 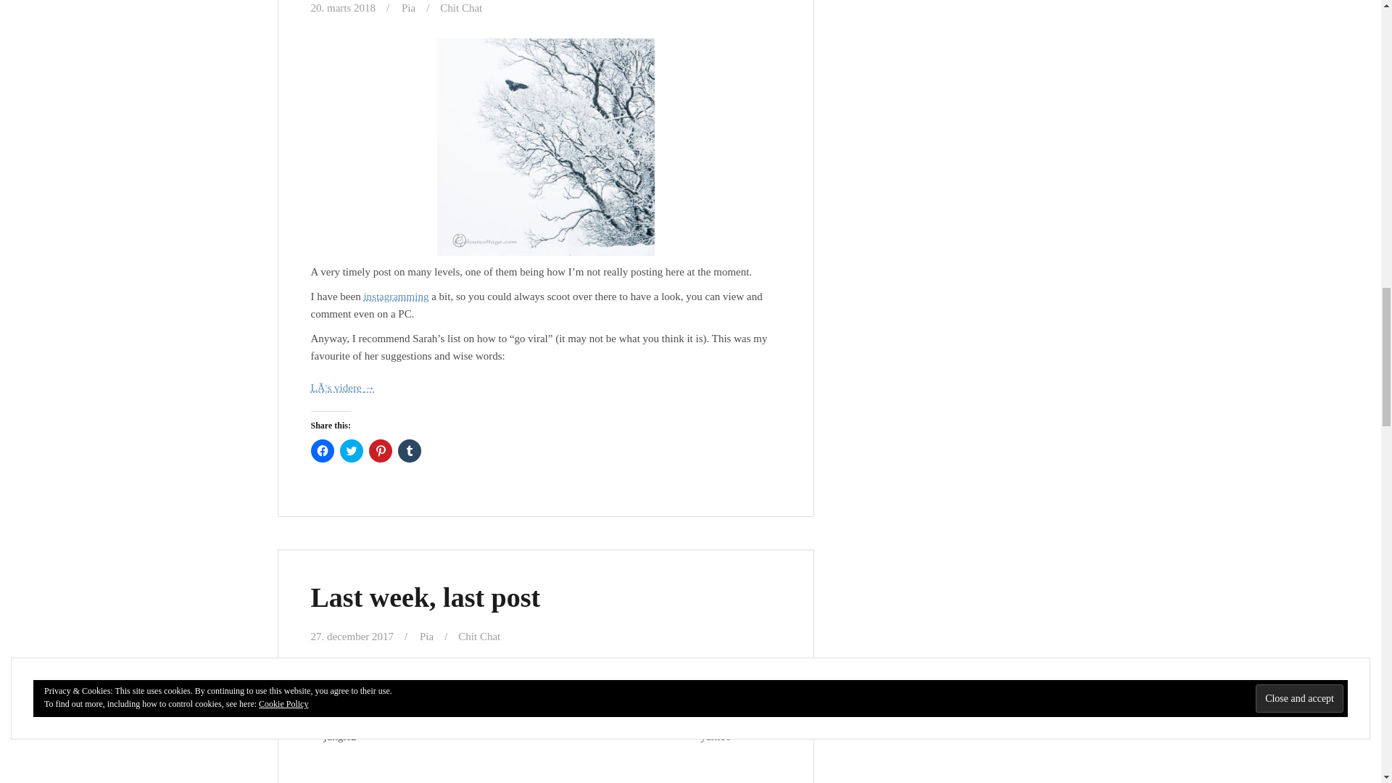 I want to click on Pia, so click(x=408, y=8).